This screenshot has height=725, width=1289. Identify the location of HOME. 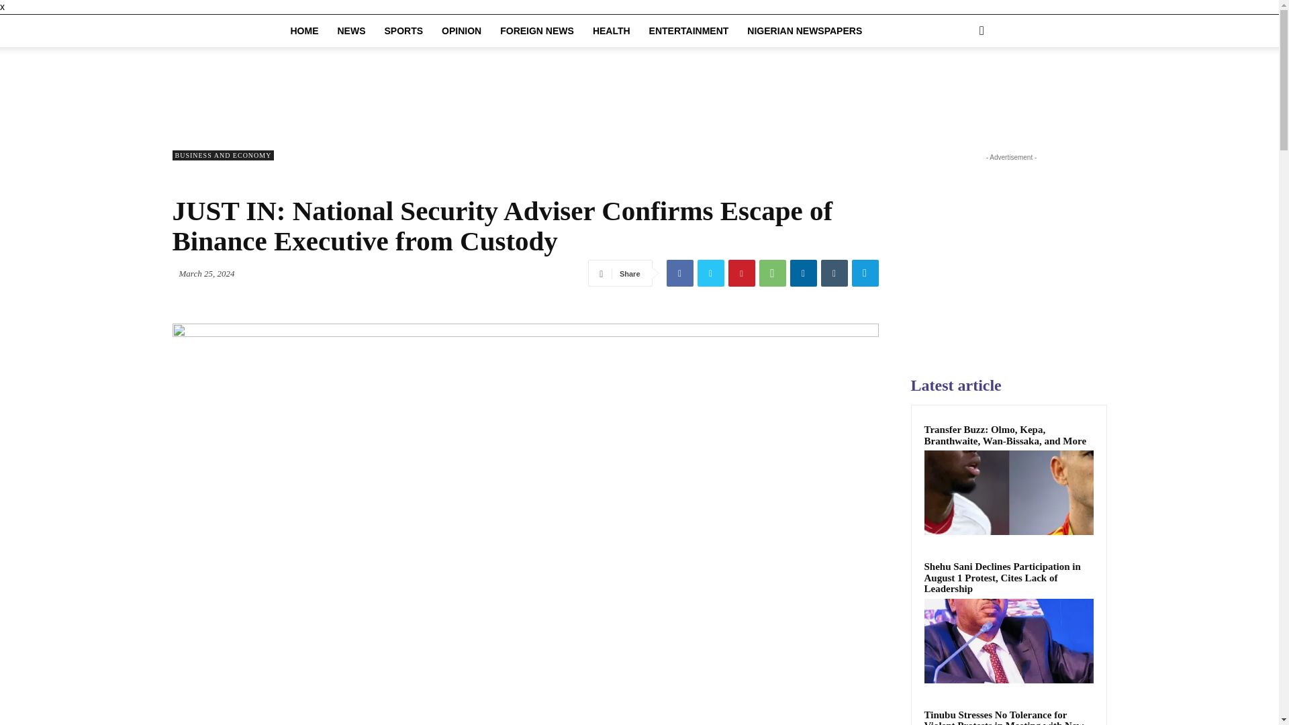
(303, 31).